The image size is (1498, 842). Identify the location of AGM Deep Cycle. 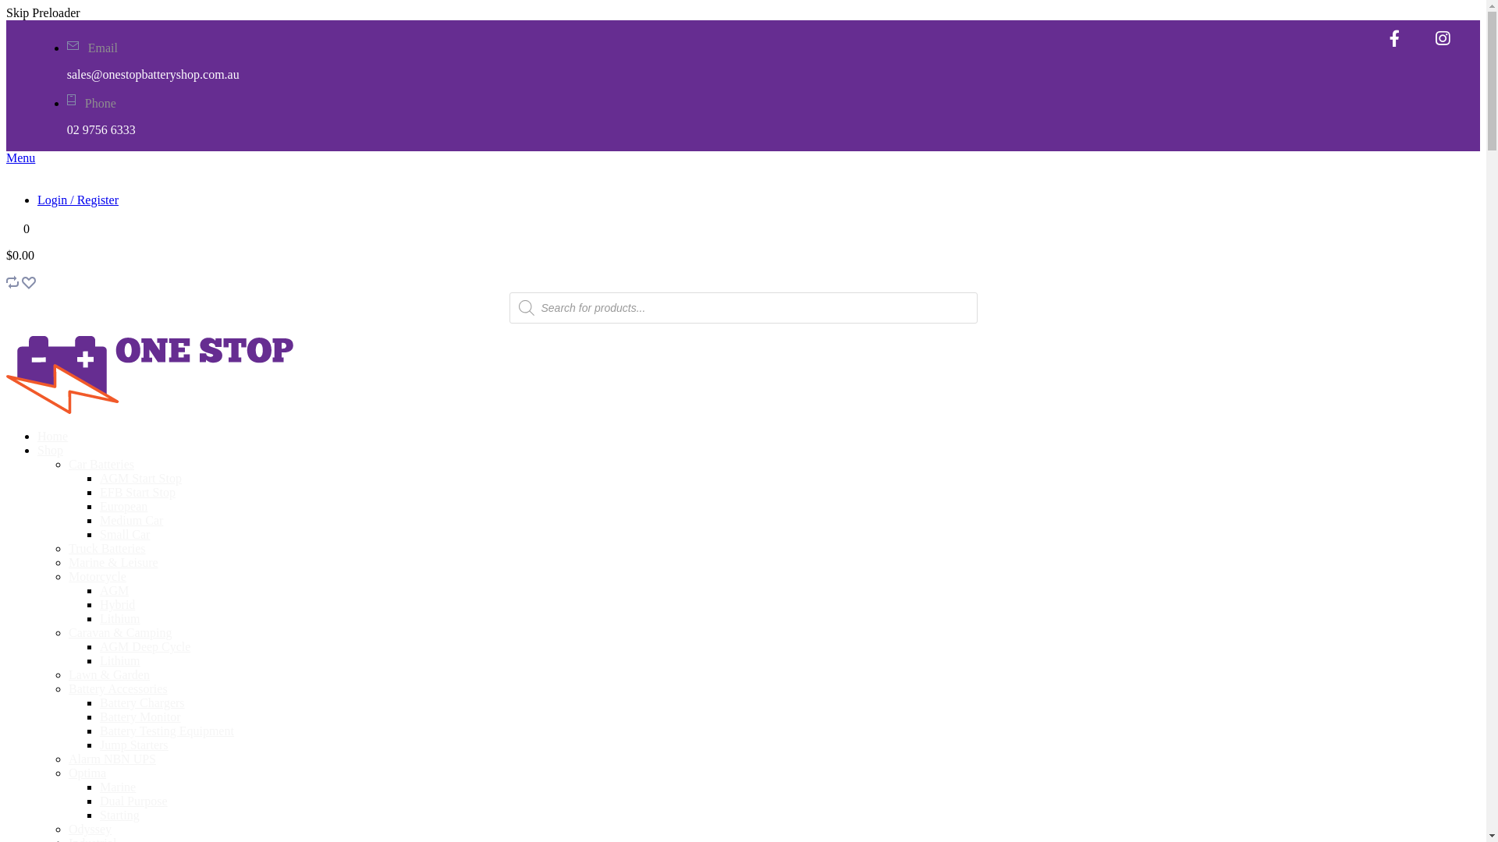
(145, 647).